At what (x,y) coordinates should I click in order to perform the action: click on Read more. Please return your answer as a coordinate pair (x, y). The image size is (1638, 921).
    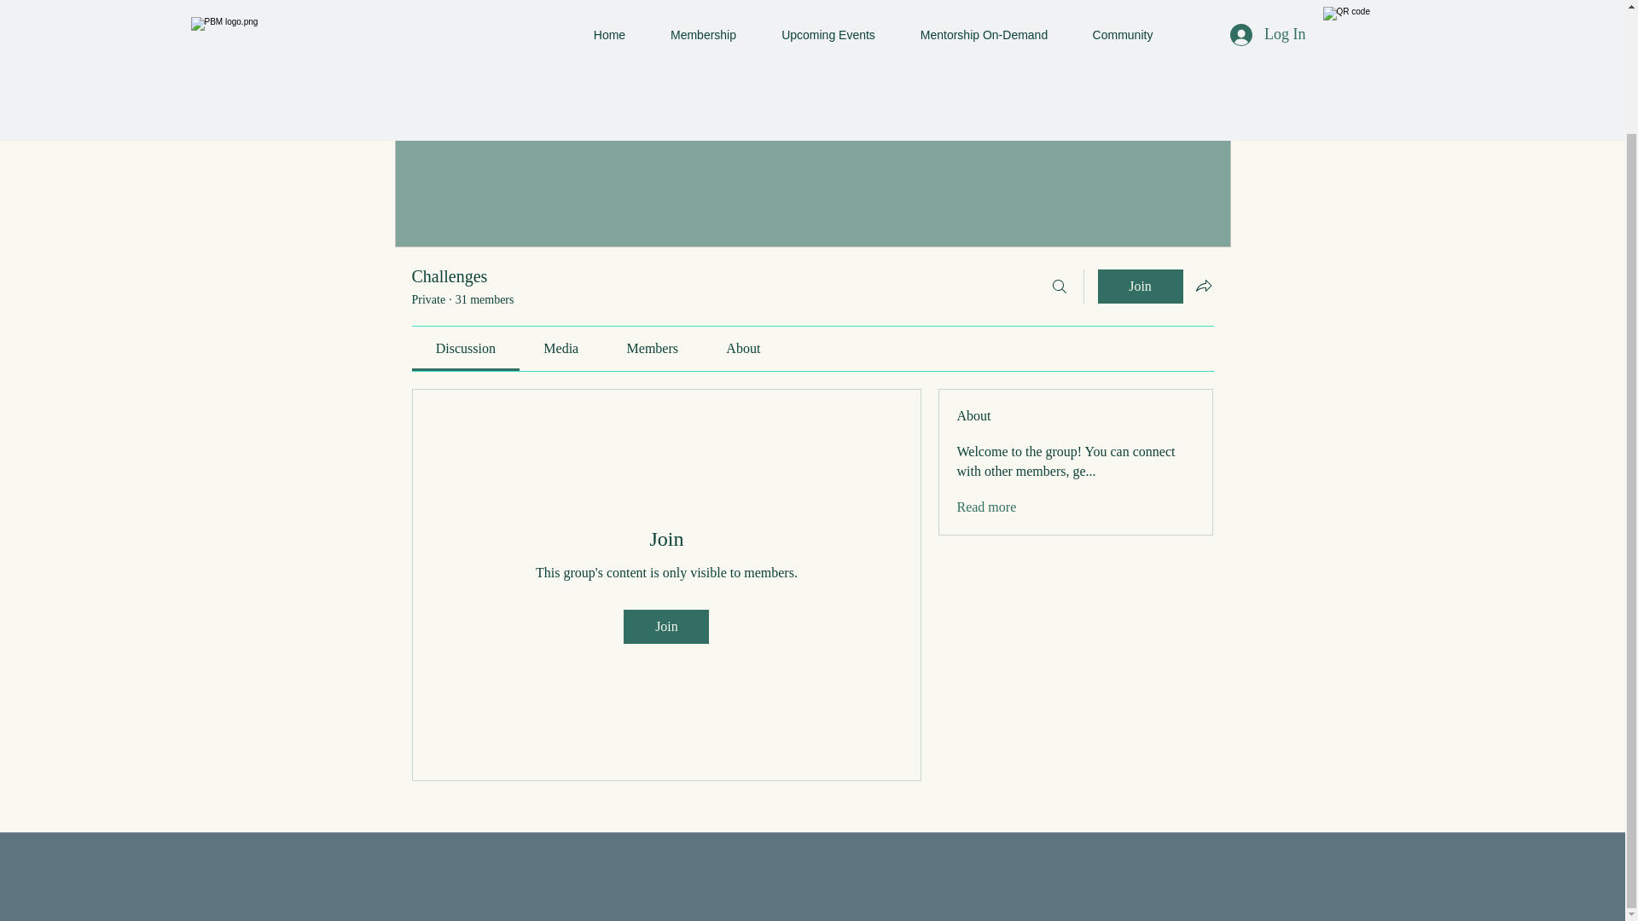
    Looking at the image, I should click on (986, 507).